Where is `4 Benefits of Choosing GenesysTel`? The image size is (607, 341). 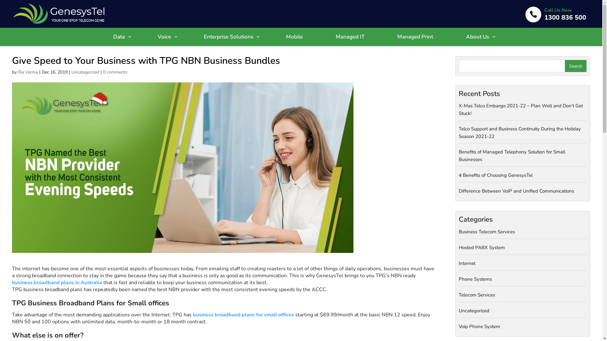 4 Benefits of Choosing GenesysTel is located at coordinates (523, 177).